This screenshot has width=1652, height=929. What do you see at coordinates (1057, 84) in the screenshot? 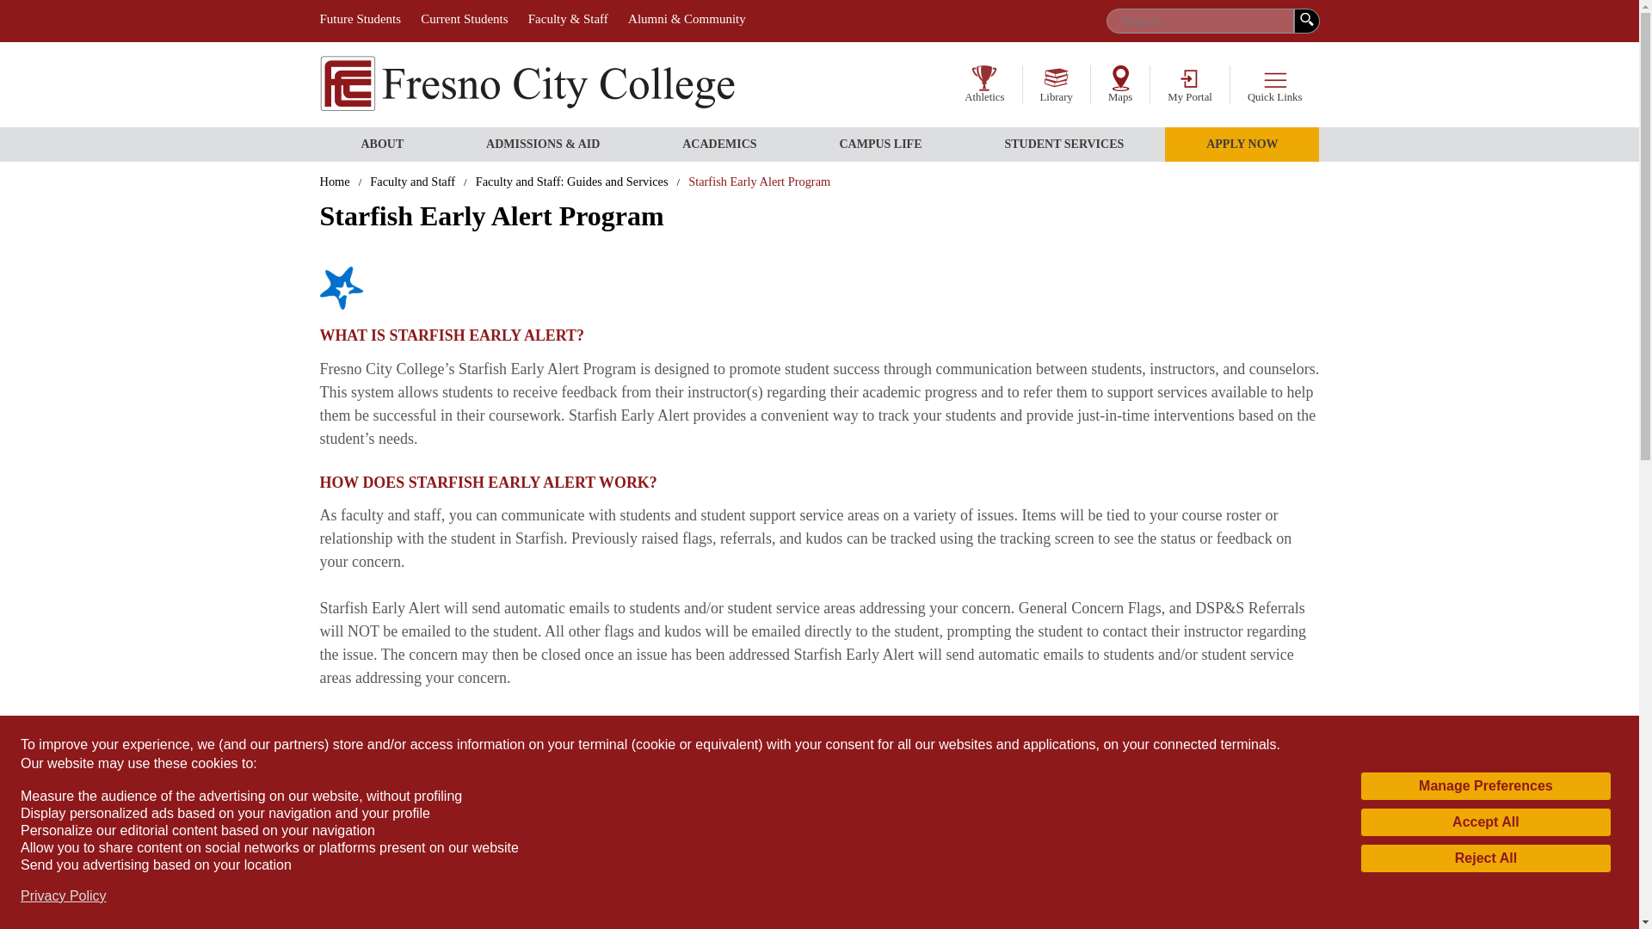
I see `Library` at bounding box center [1057, 84].